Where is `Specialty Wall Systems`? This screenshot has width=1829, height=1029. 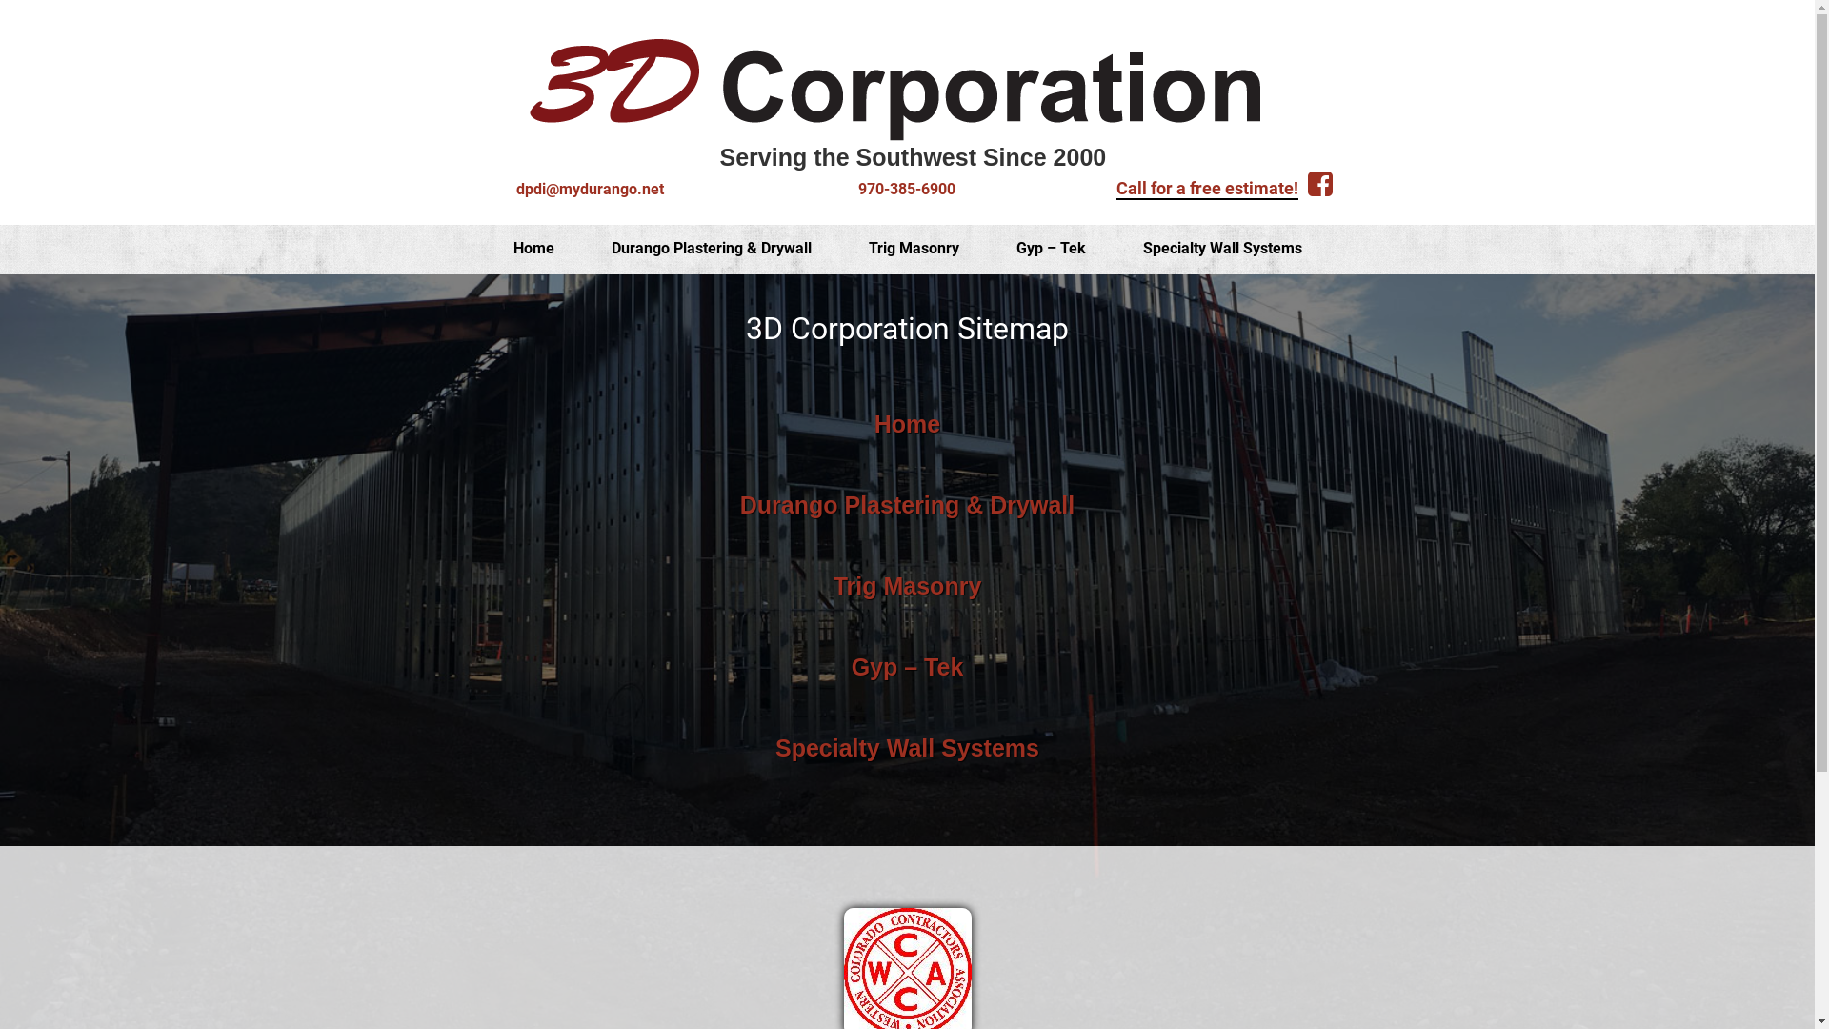 Specialty Wall Systems is located at coordinates (907, 749).